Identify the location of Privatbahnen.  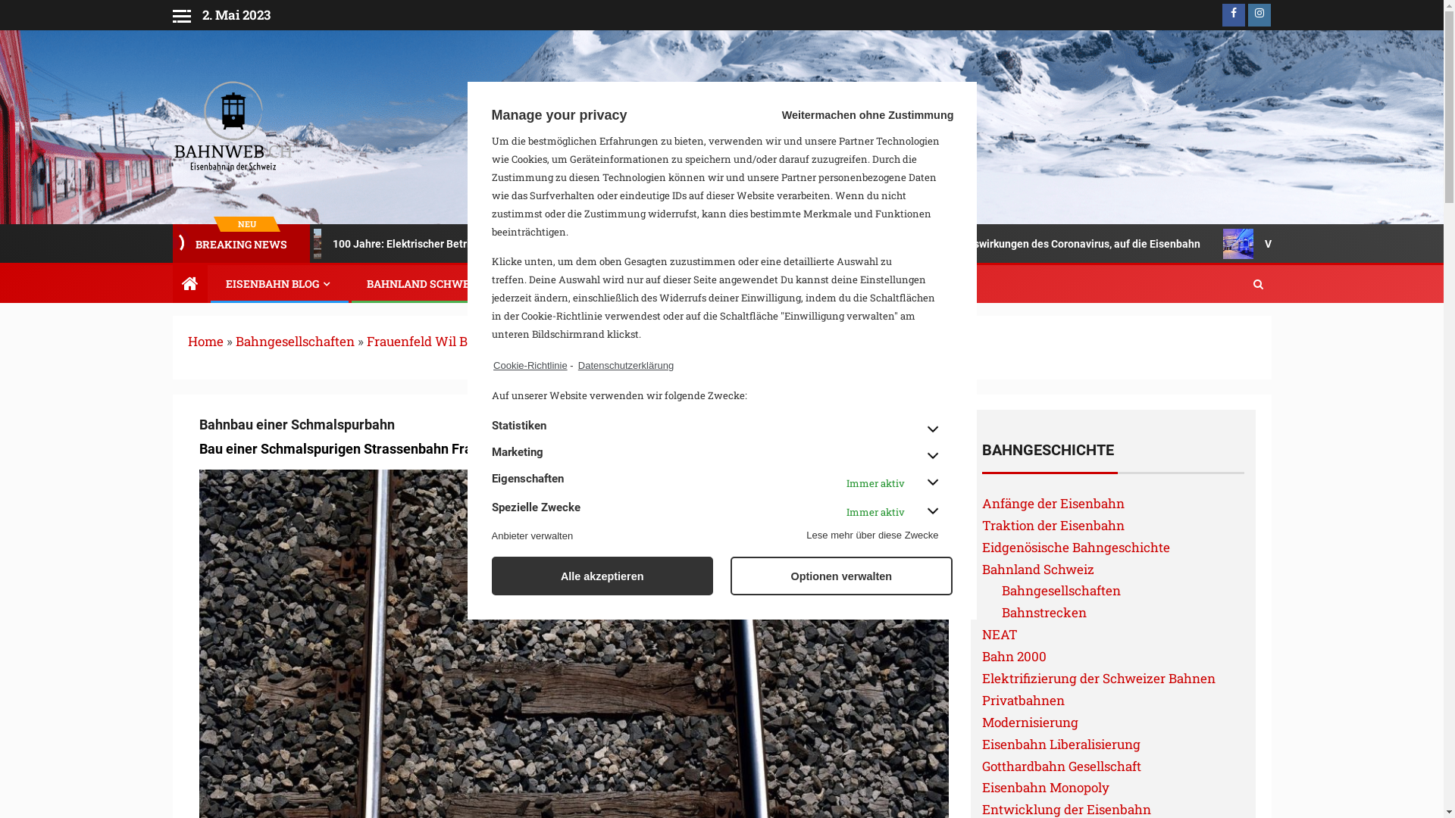
(1023, 700).